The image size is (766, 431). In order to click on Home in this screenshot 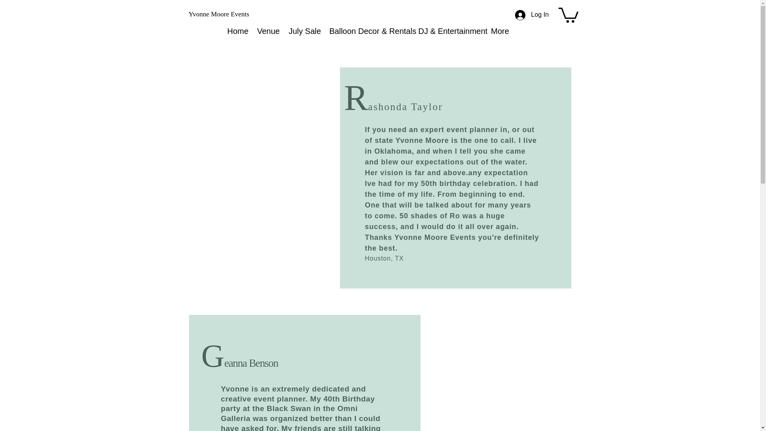, I will do `click(236, 31)`.